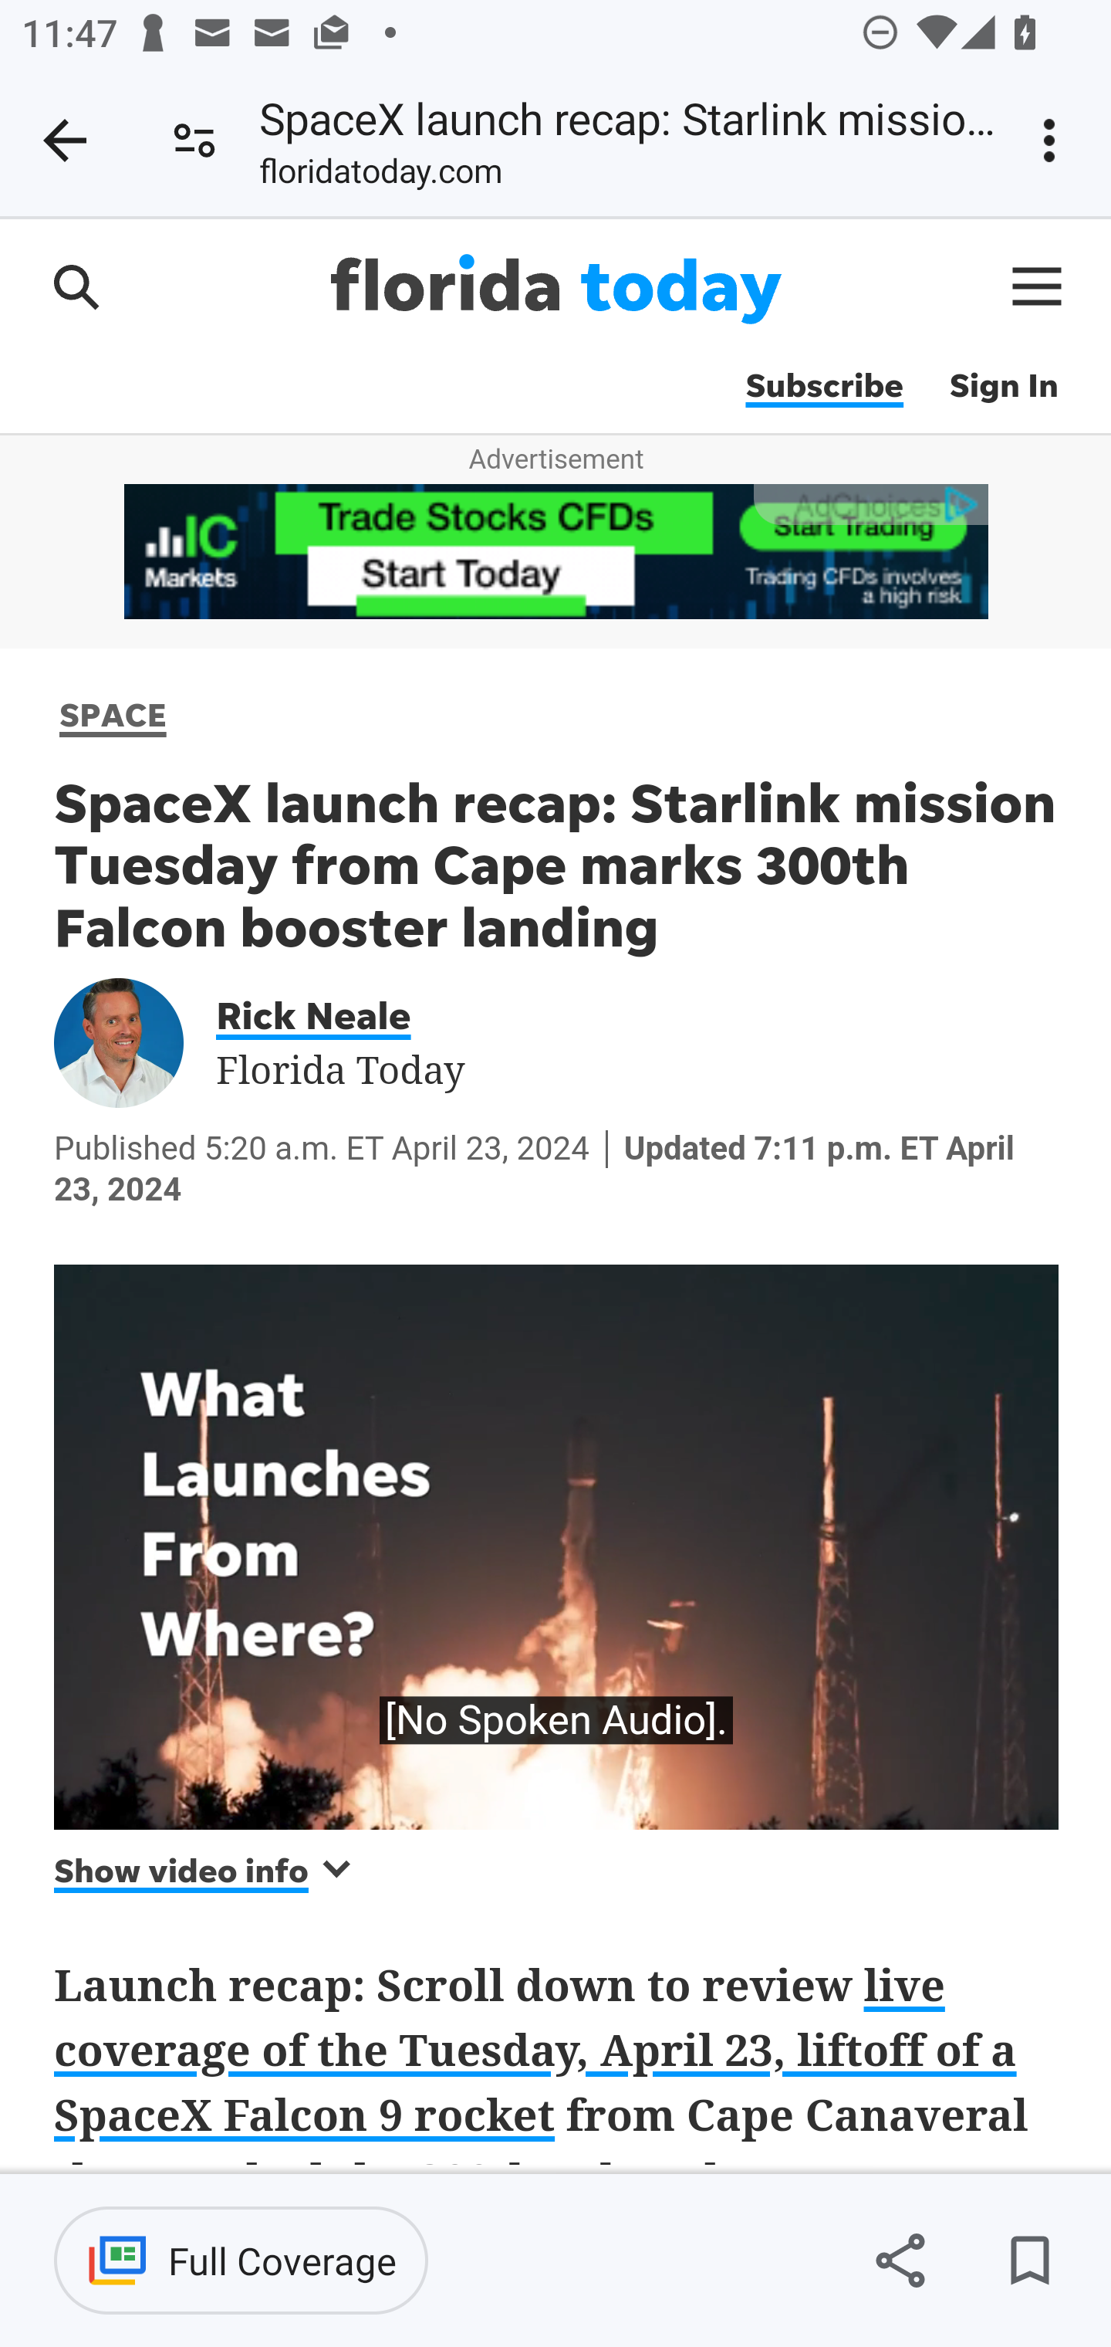 The height and width of the screenshot is (2347, 1111). I want to click on Rick Neale, so click(333, 1013).